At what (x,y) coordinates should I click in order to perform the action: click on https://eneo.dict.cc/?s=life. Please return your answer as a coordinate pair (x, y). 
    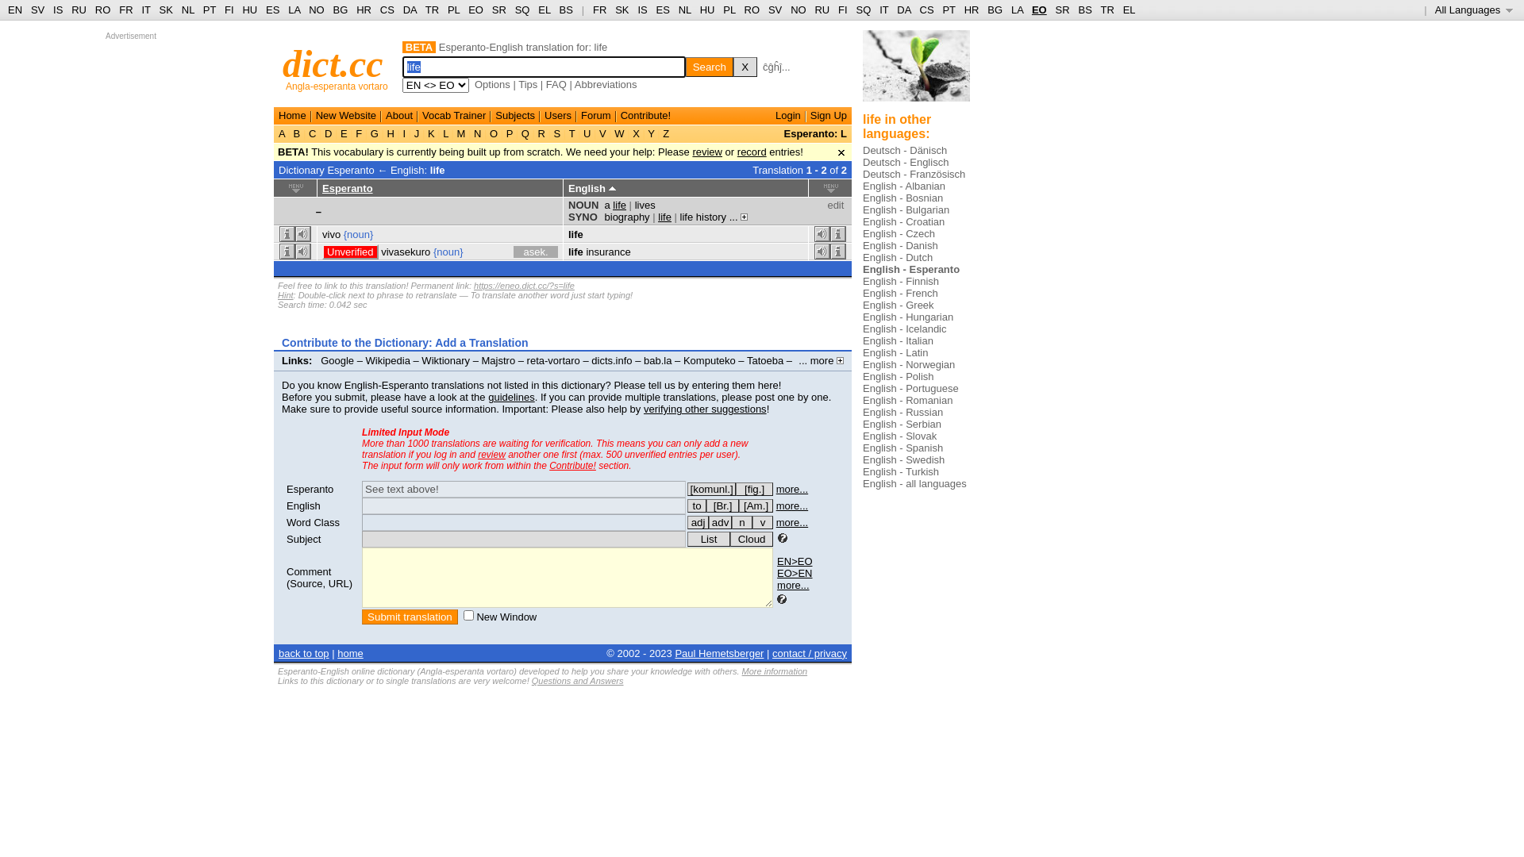
    Looking at the image, I should click on (524, 286).